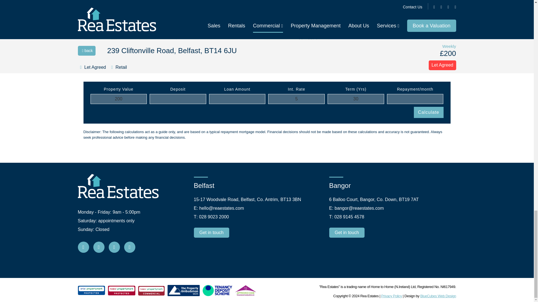 The image size is (538, 302). What do you see at coordinates (356, 99) in the screenshot?
I see `30` at bounding box center [356, 99].